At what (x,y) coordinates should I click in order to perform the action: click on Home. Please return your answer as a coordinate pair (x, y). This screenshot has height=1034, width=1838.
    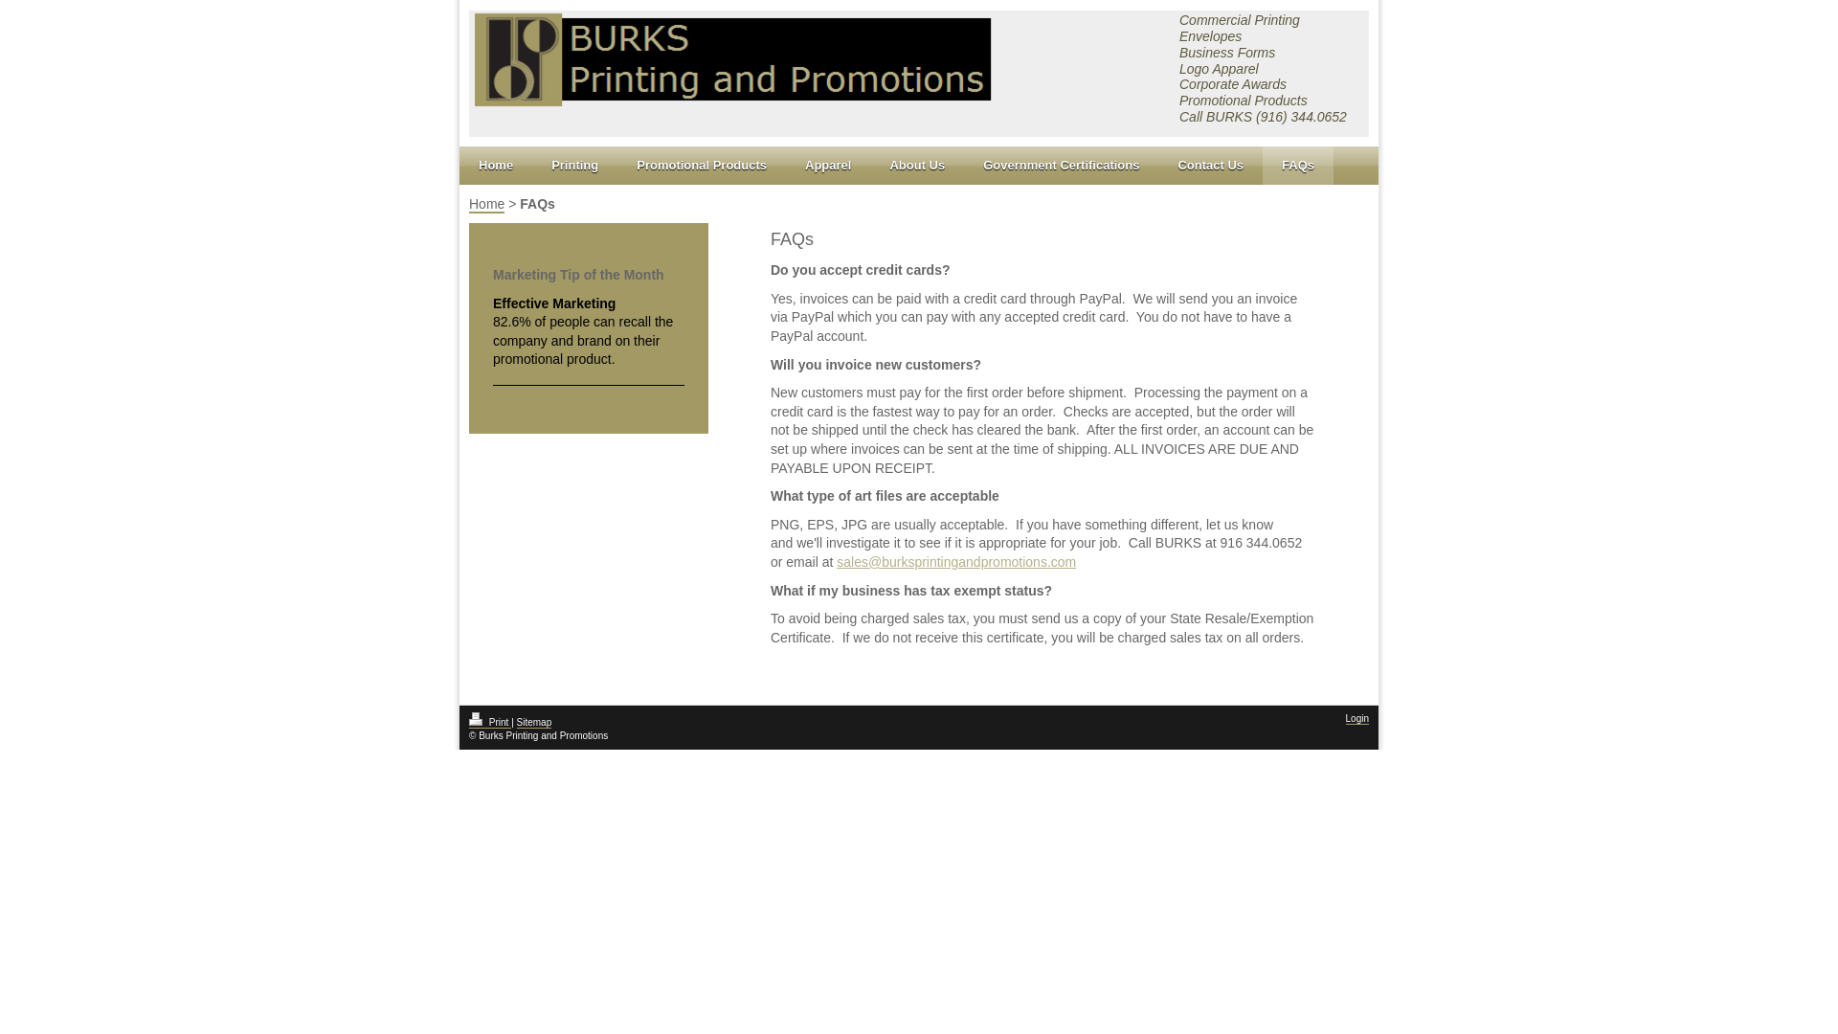
    Looking at the image, I should click on (496, 166).